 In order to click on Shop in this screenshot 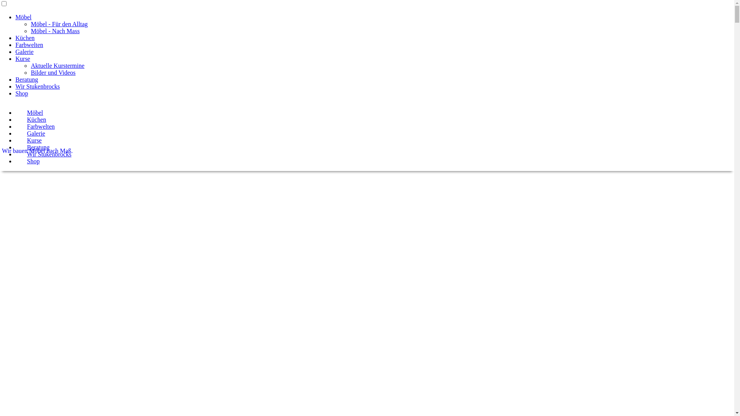, I will do `click(22, 93)`.